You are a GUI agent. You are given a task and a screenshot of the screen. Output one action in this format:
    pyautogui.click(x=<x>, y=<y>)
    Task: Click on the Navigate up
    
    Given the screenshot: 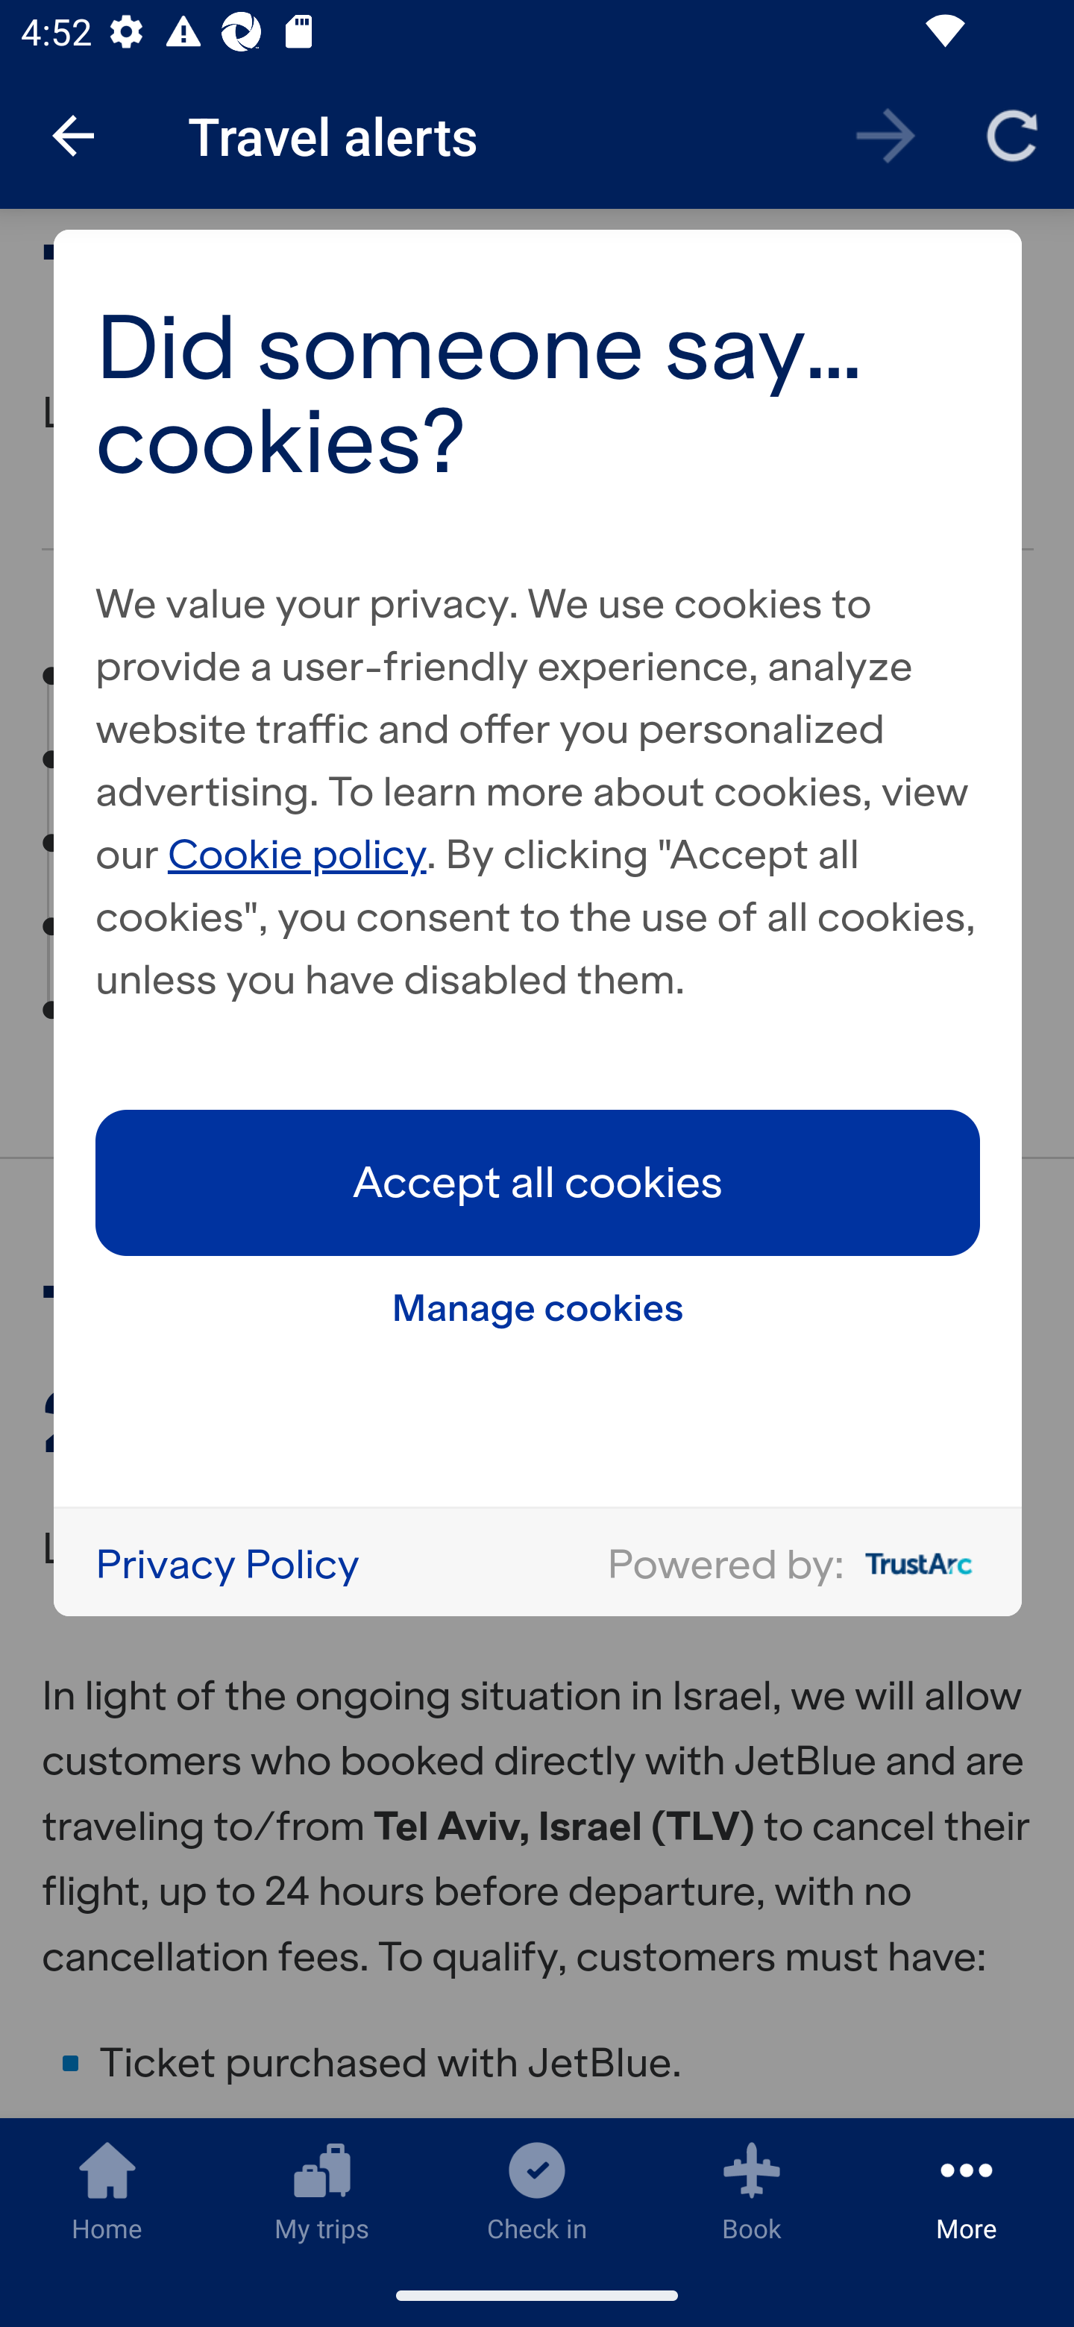 What is the action you would take?
    pyautogui.click(x=73, y=136)
    